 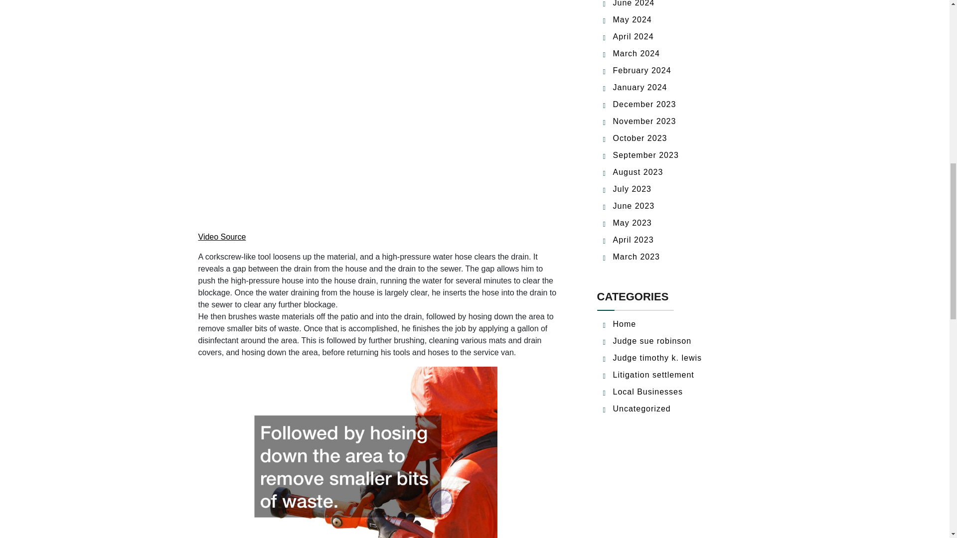 I want to click on Video Source, so click(x=222, y=236).